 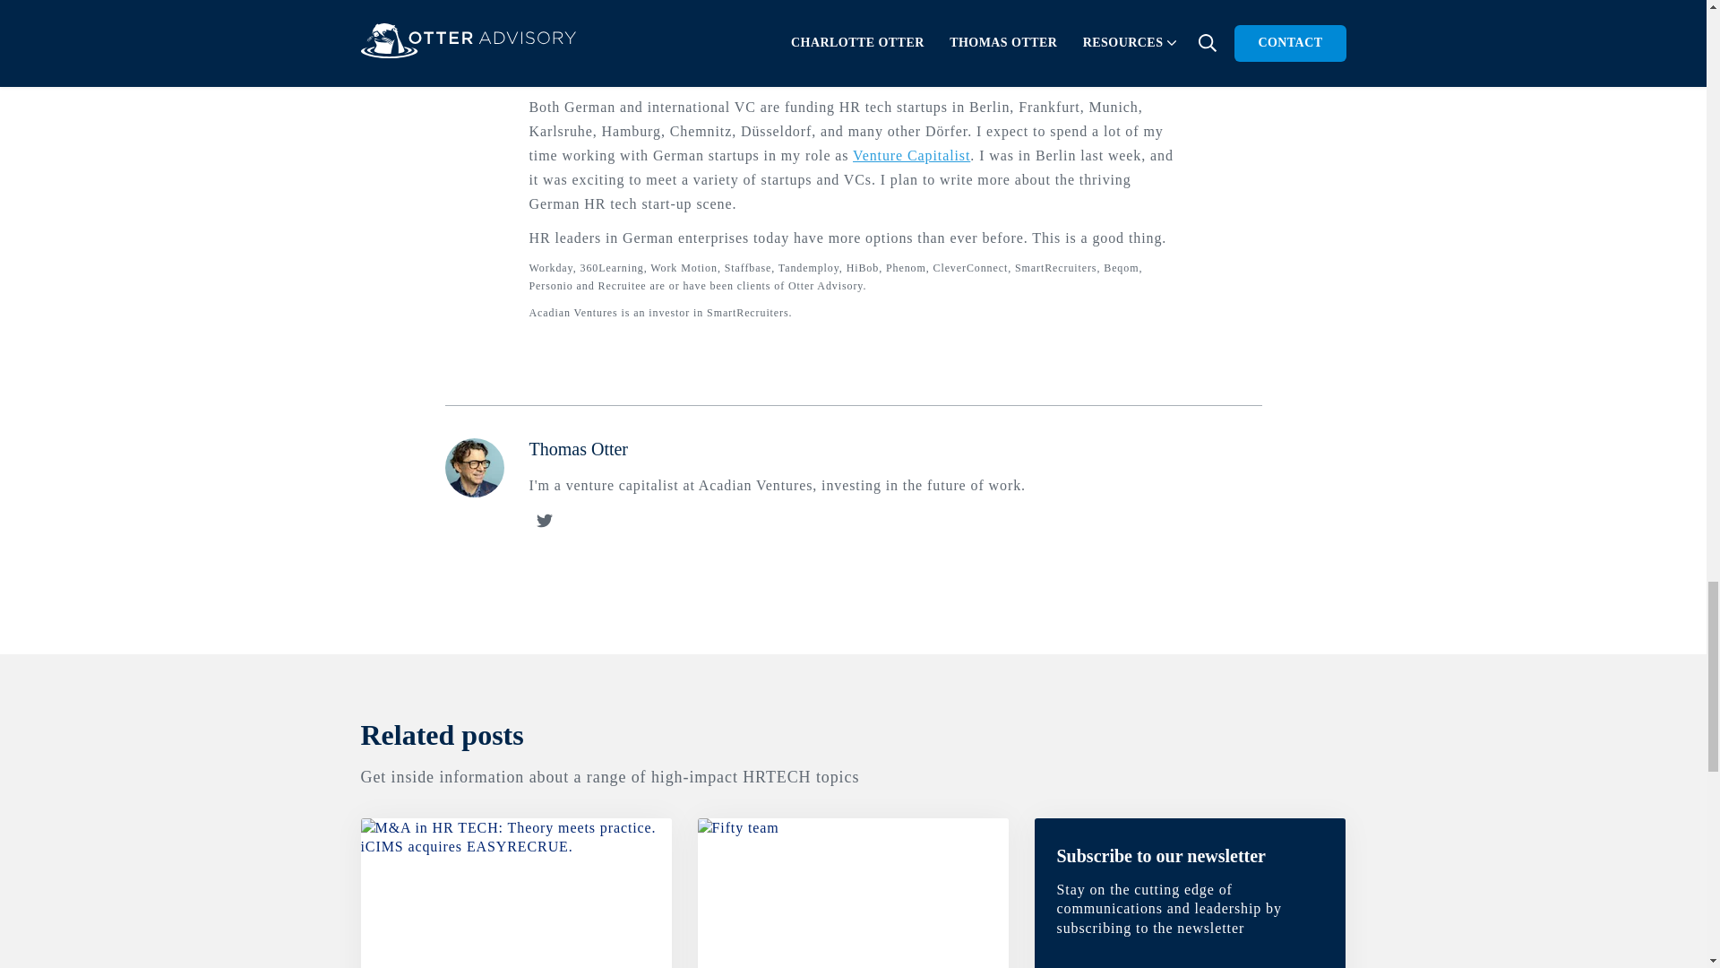 What do you see at coordinates (864, 48) in the screenshot?
I see `Quinyx` at bounding box center [864, 48].